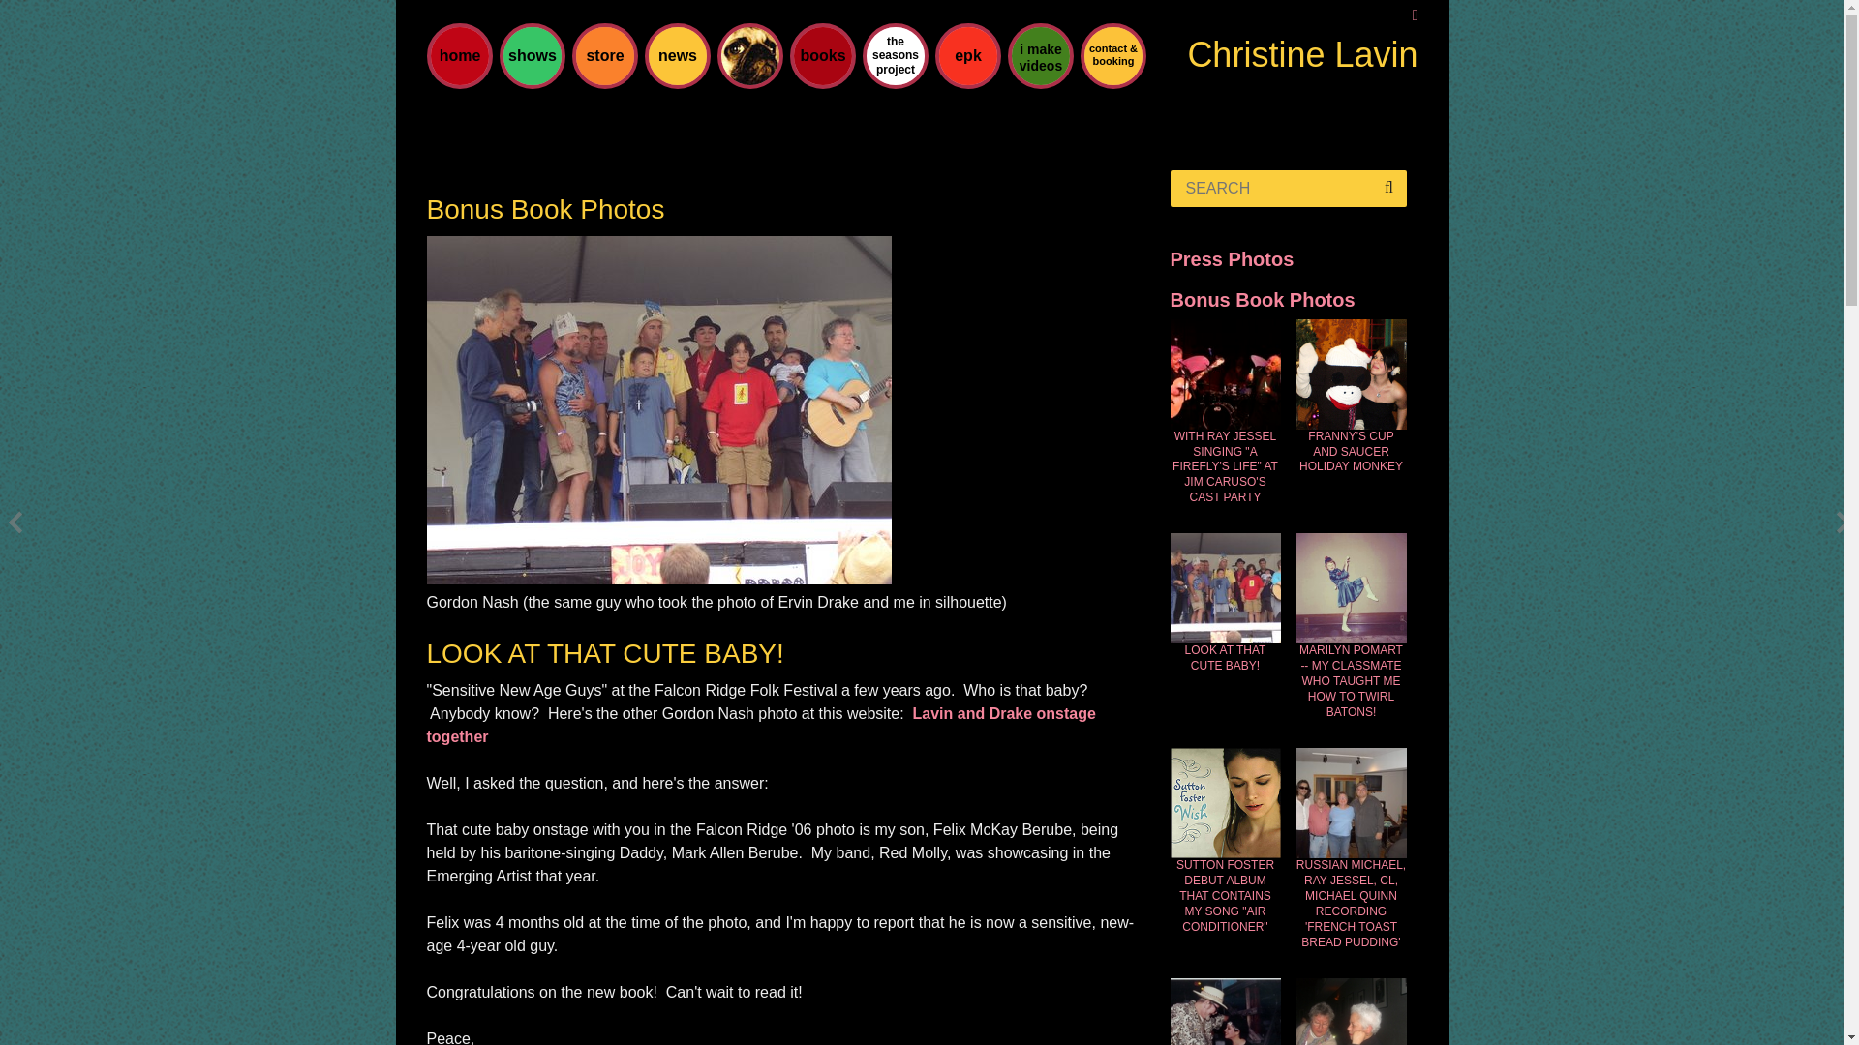  What do you see at coordinates (1040, 56) in the screenshot?
I see `i make videos` at bounding box center [1040, 56].